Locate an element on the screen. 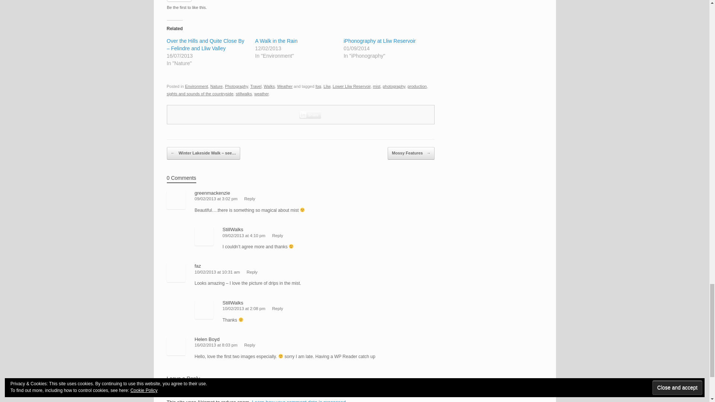  A Walk in the Rain is located at coordinates (276, 41).